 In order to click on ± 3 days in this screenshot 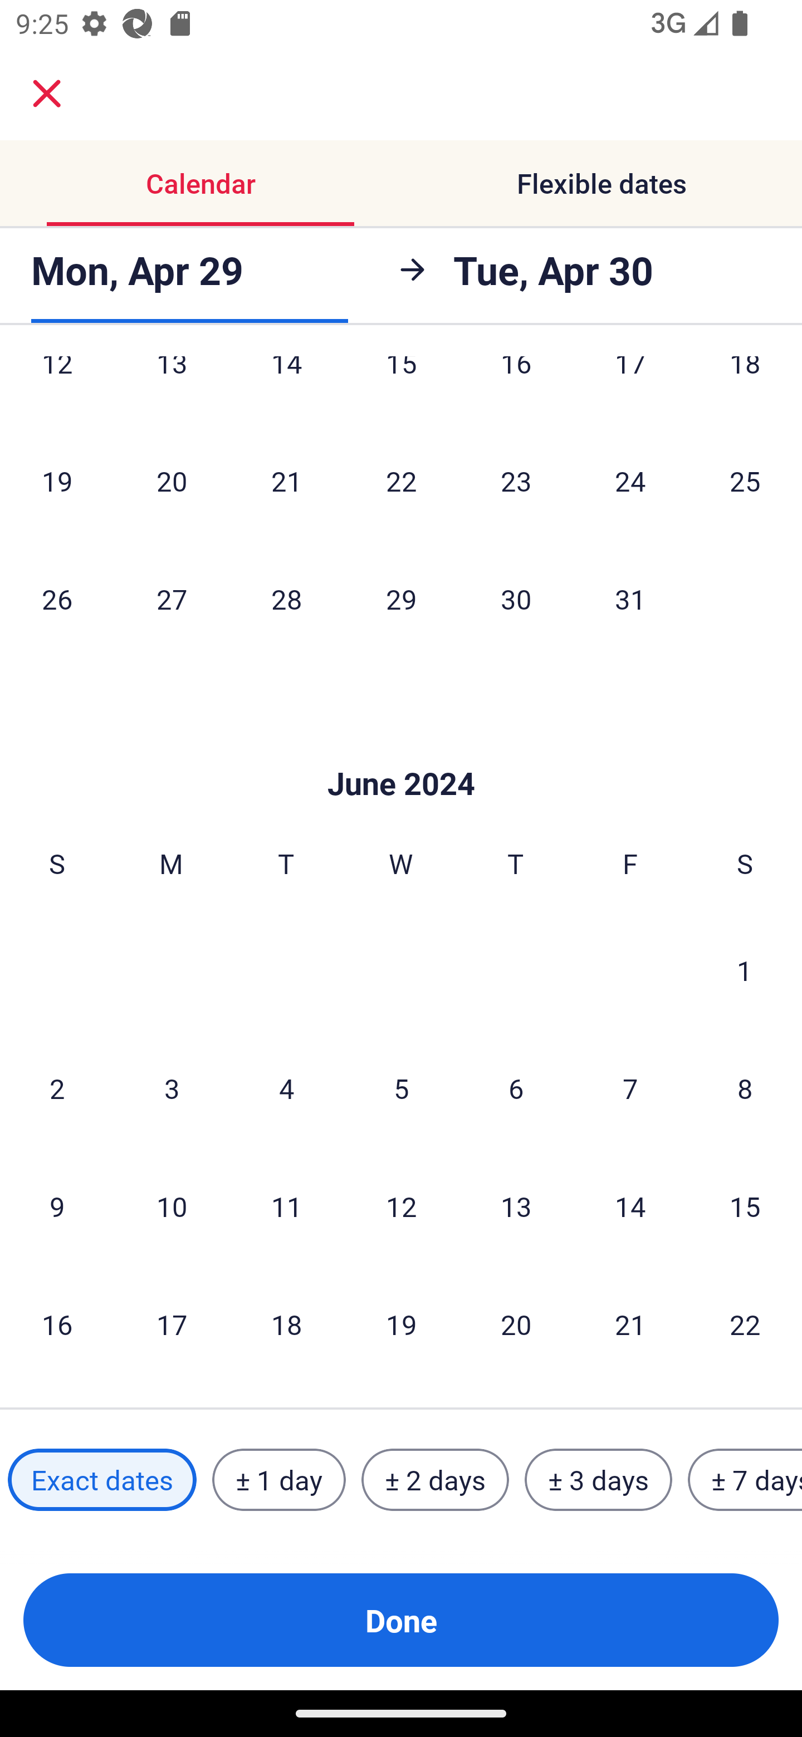, I will do `click(598, 1480)`.